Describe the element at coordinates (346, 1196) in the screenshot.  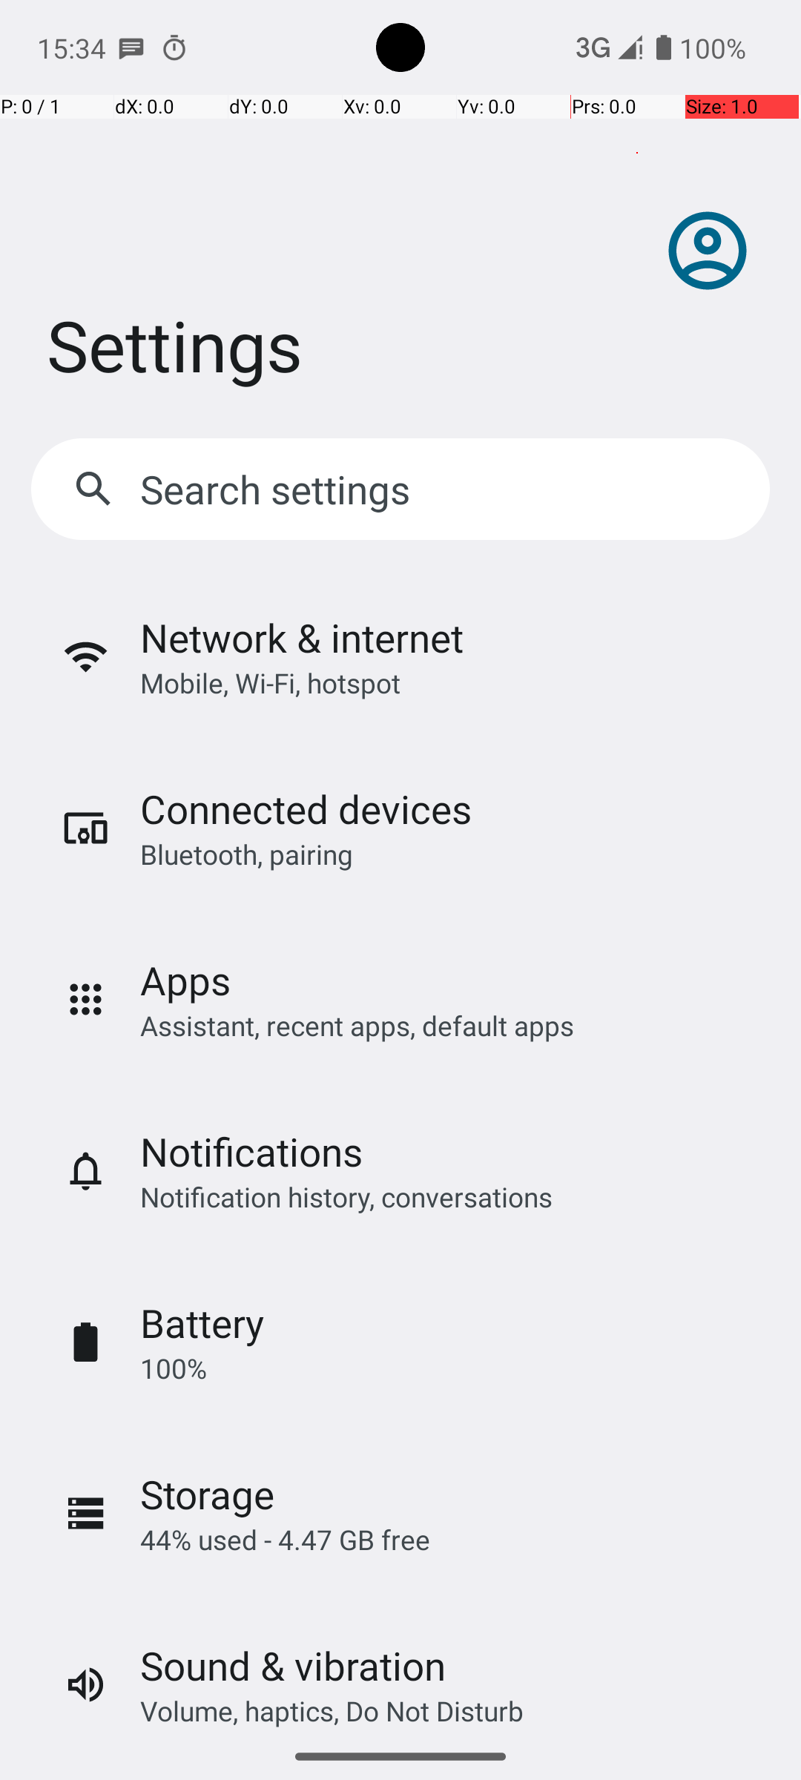
I see `Notification history, conversations` at that location.